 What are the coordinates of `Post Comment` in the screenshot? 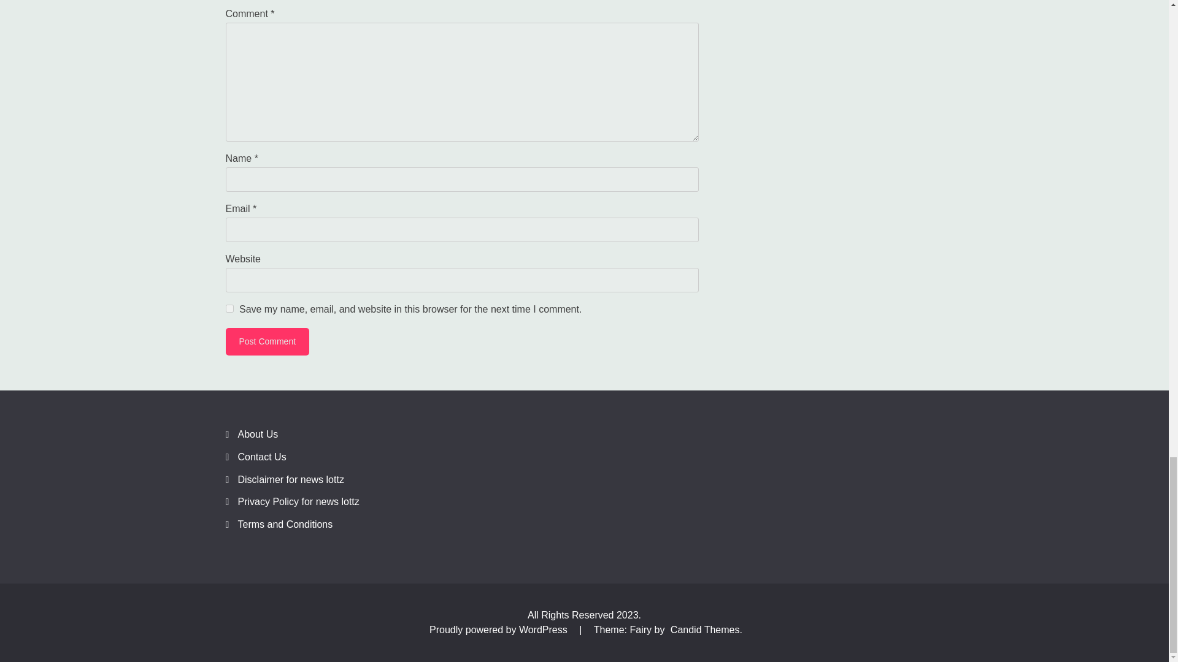 It's located at (268, 341).